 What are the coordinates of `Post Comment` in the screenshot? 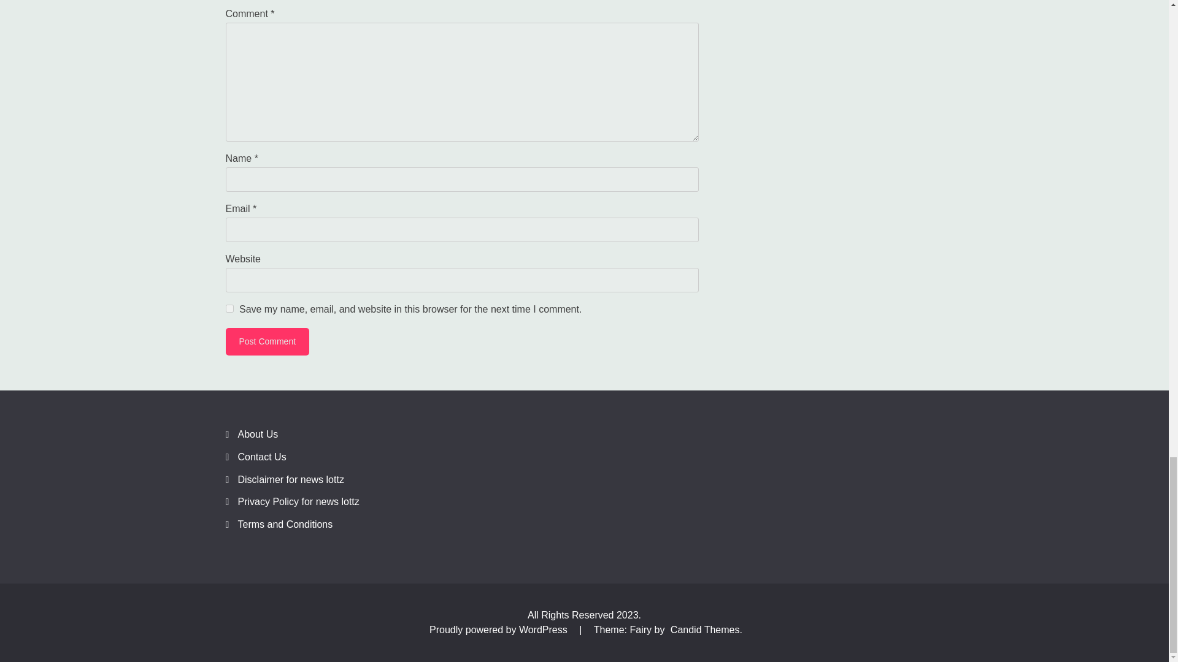 It's located at (268, 341).